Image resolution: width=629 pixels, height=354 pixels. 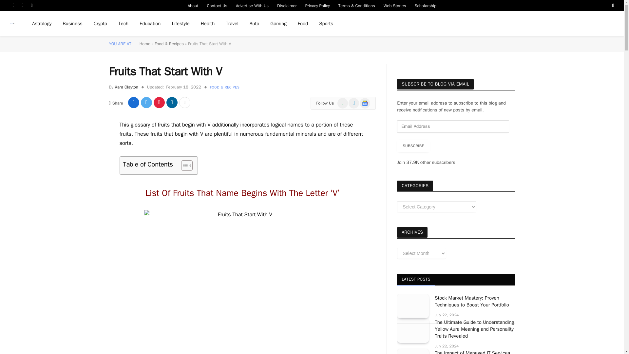 I want to click on Share on Facebook, so click(x=134, y=102).